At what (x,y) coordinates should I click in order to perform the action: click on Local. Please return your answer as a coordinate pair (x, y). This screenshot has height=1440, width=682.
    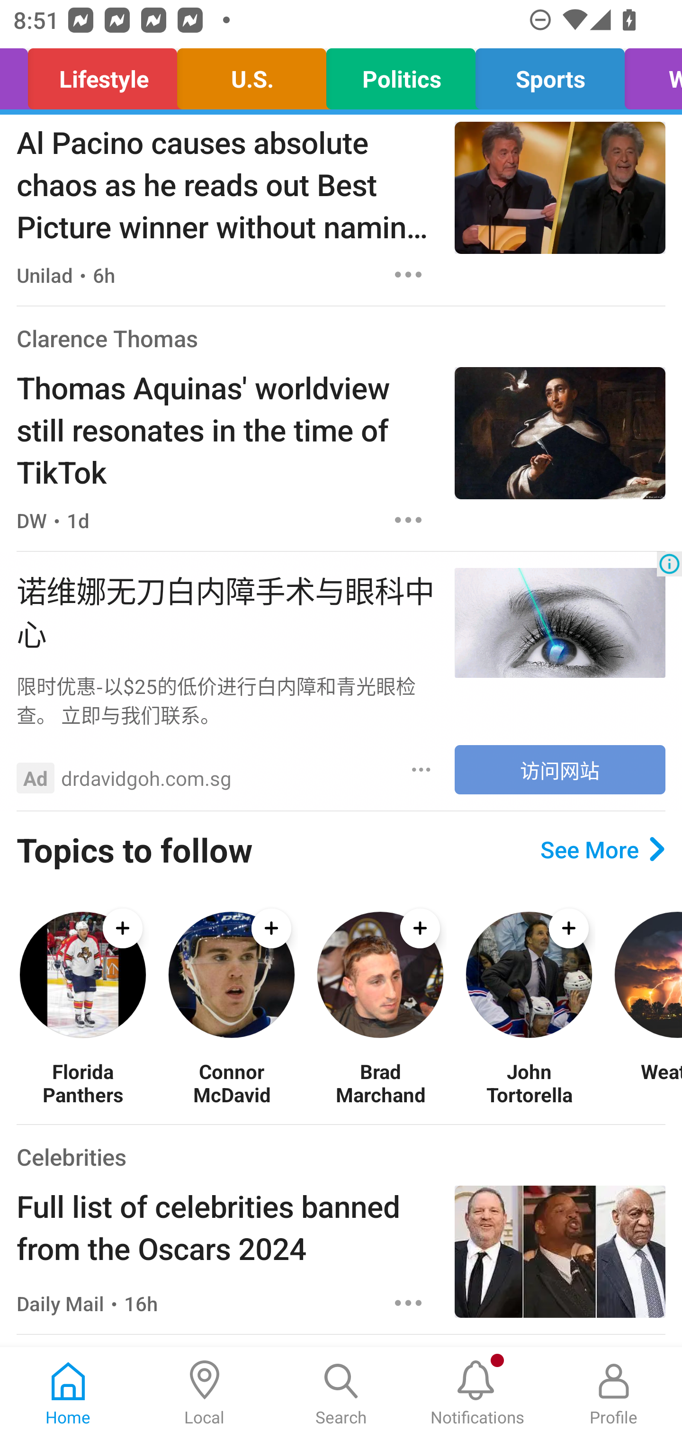
    Looking at the image, I should click on (205, 1394).